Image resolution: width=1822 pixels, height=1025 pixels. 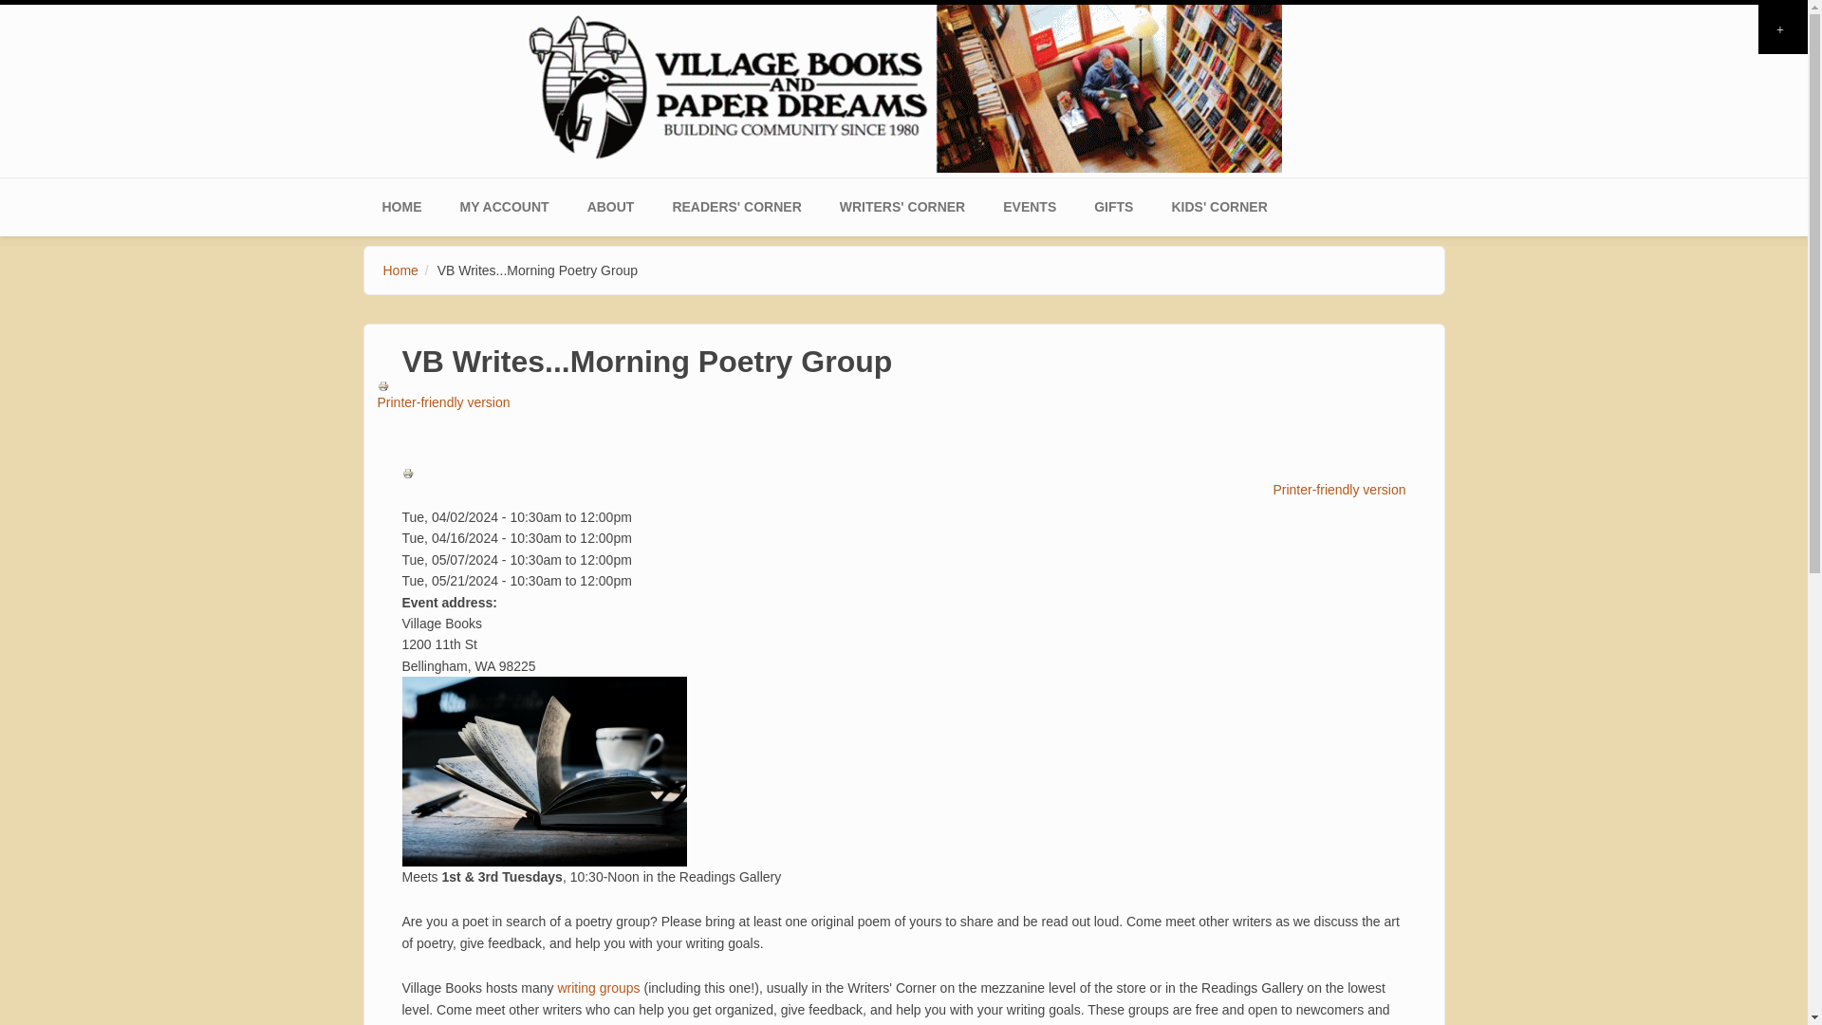 What do you see at coordinates (736, 207) in the screenshot?
I see `READERS' CORNER` at bounding box center [736, 207].